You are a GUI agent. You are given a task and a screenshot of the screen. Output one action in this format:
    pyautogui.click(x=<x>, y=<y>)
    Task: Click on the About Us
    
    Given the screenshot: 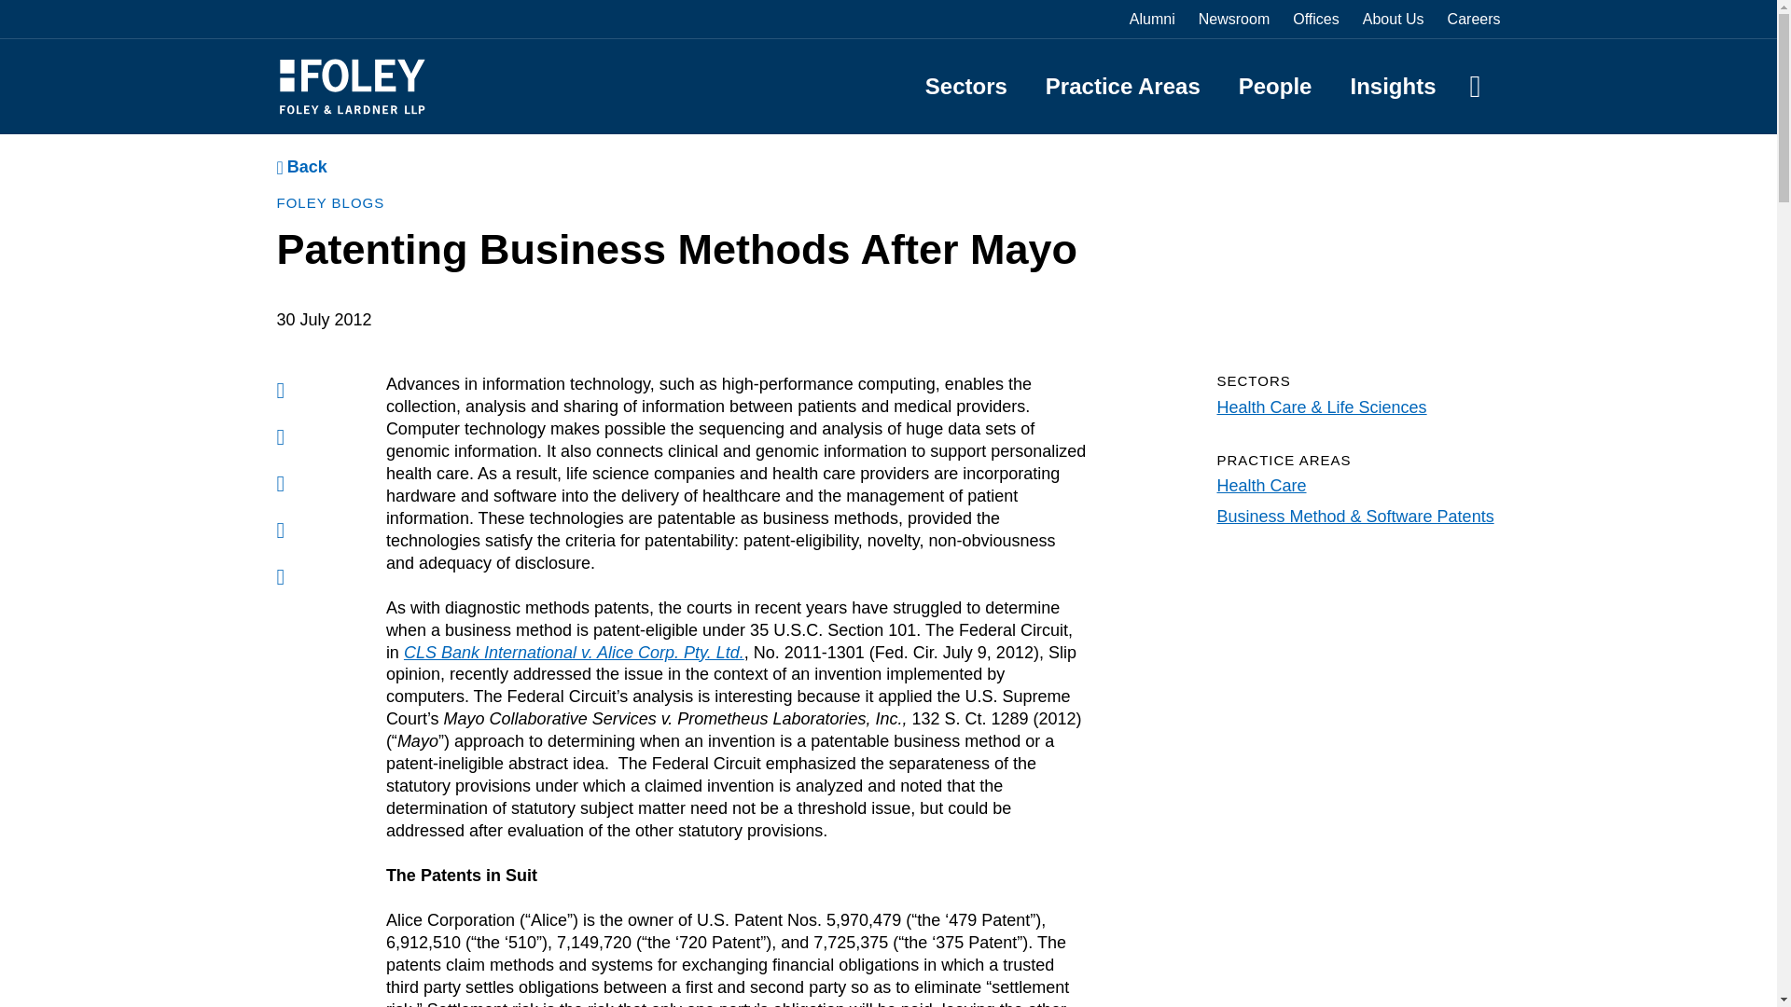 What is the action you would take?
    pyautogui.click(x=1394, y=19)
    